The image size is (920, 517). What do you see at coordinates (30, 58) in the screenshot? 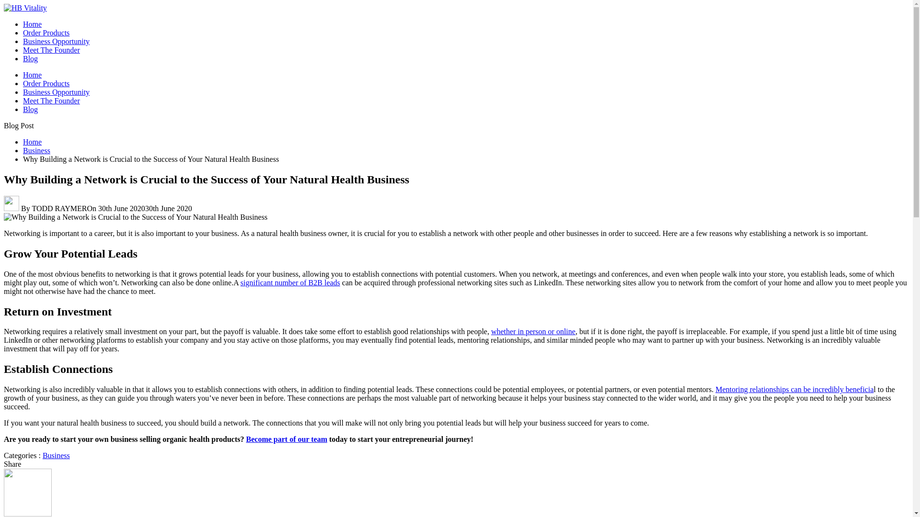
I see `Blog` at bounding box center [30, 58].